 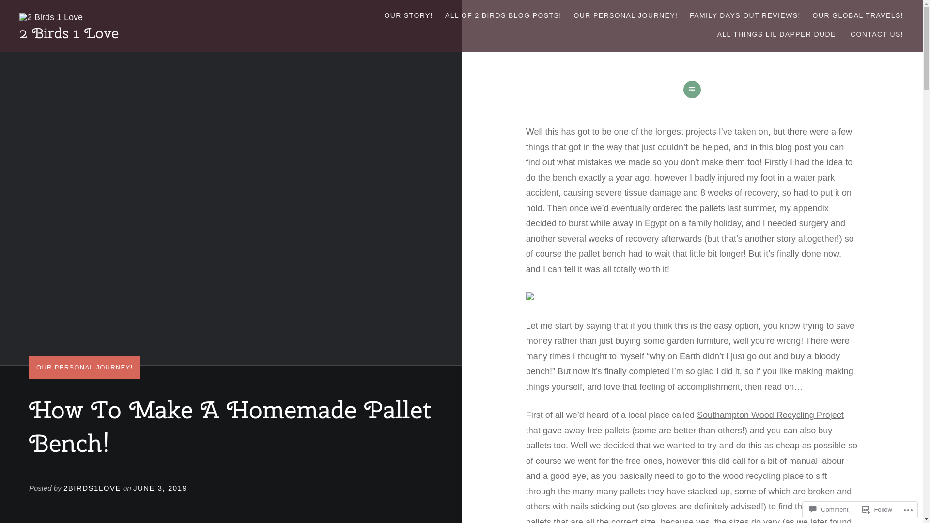 I want to click on FAMILY DAYS OUT REVIEWS!, so click(x=745, y=15).